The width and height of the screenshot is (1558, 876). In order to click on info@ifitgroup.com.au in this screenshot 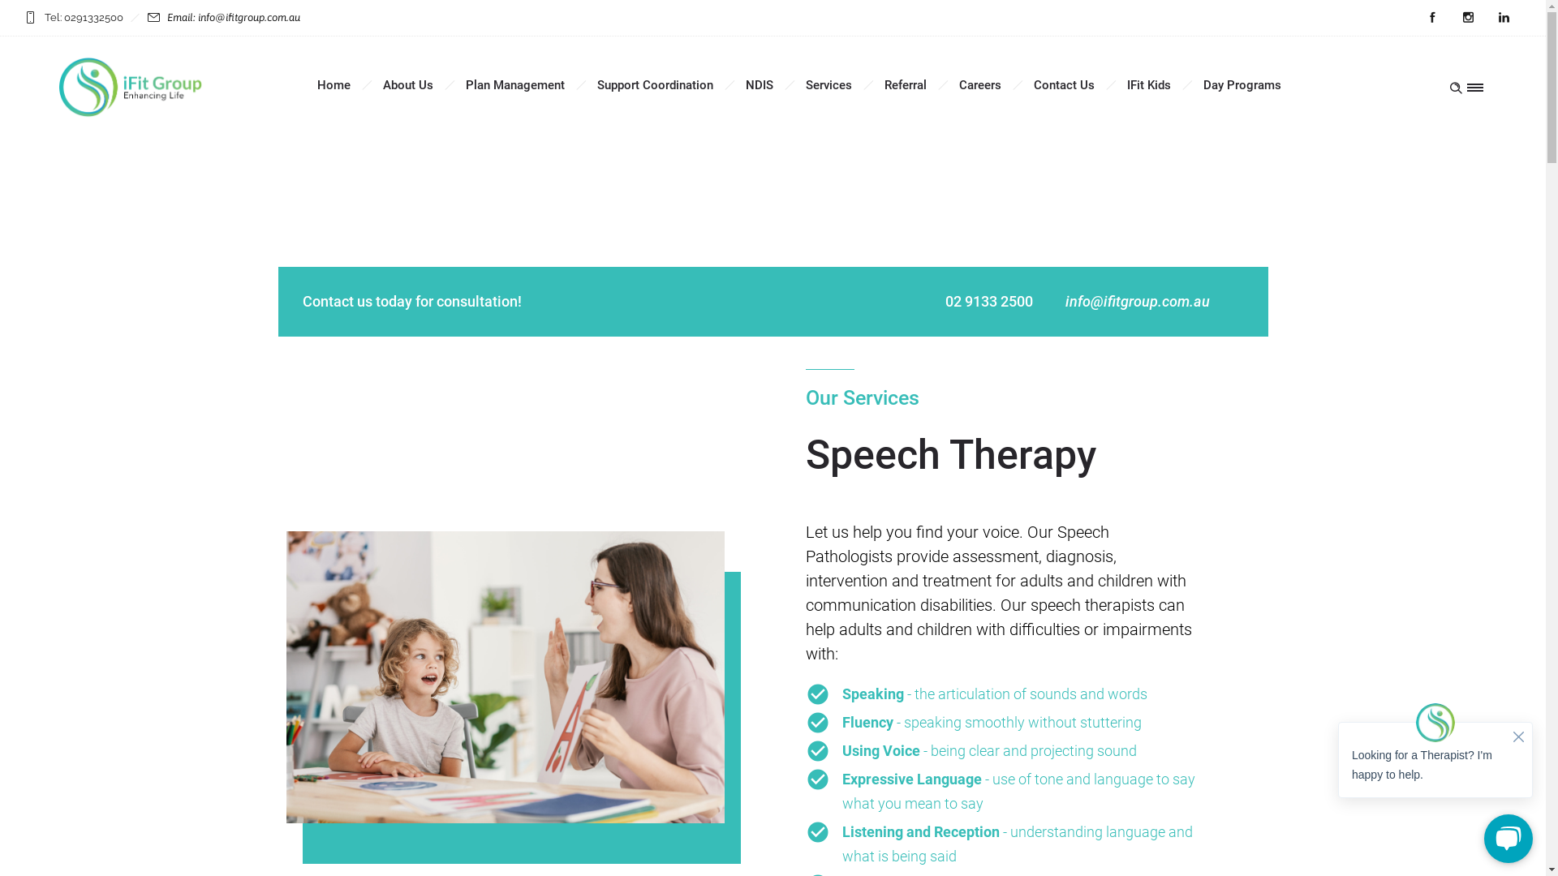, I will do `click(1137, 302)`.